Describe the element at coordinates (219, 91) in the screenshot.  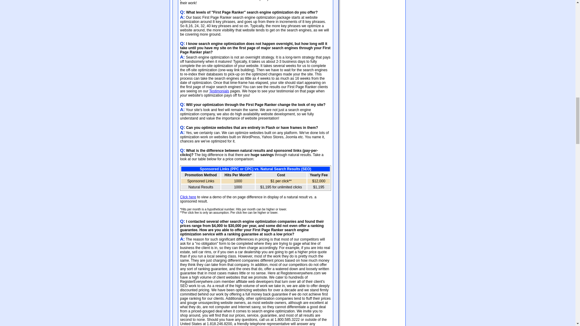
I see `Testimonials` at that location.